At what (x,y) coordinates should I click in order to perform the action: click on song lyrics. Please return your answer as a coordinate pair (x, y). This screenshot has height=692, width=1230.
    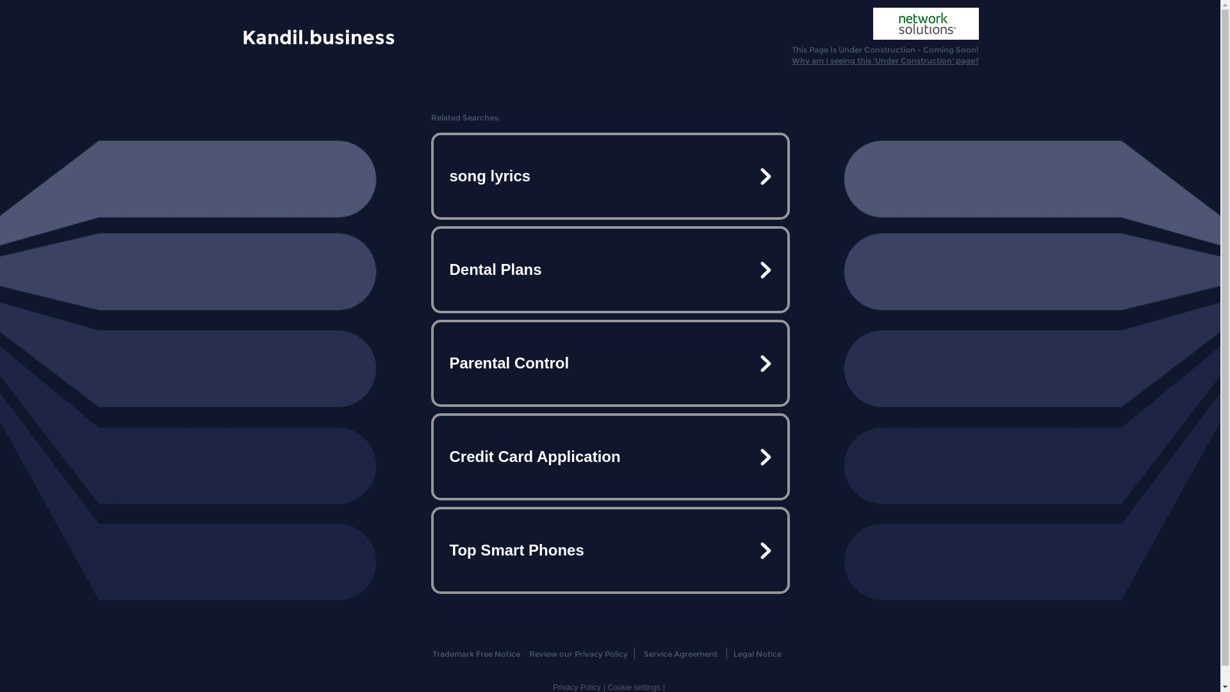
    Looking at the image, I should click on (610, 176).